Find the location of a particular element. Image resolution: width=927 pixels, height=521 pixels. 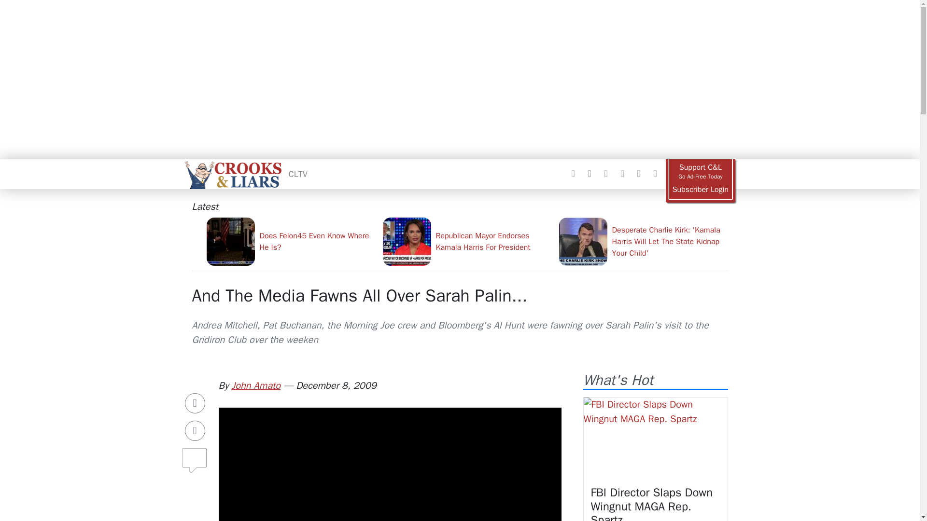

John Amato is located at coordinates (256, 386).